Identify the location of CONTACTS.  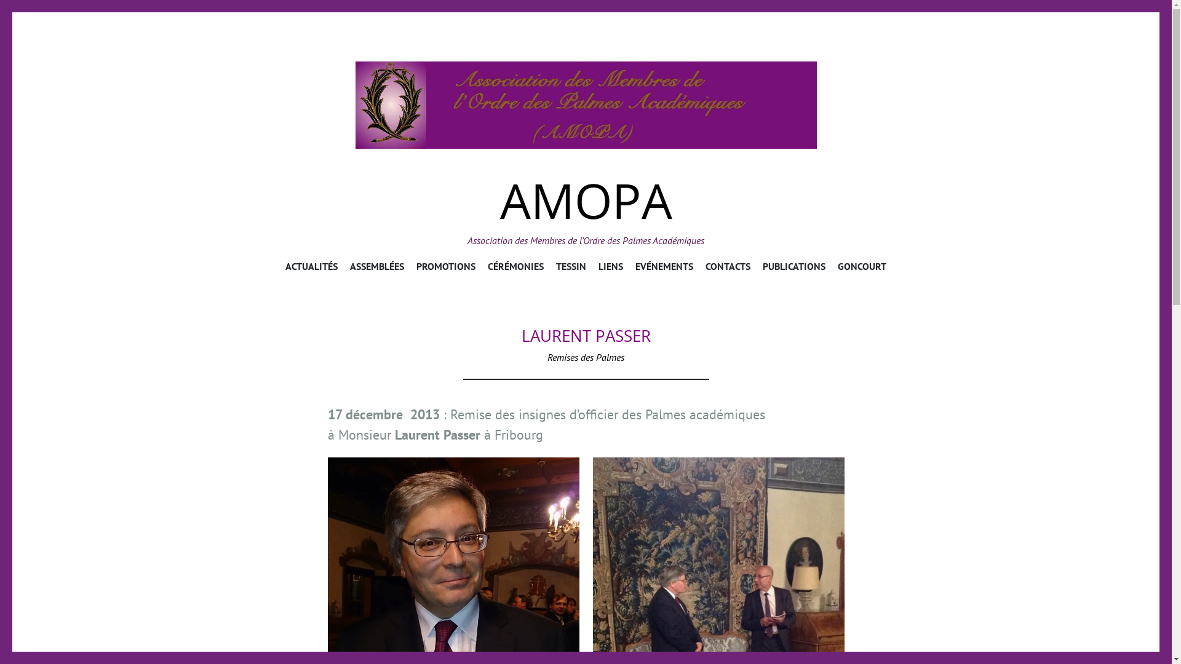
(728, 269).